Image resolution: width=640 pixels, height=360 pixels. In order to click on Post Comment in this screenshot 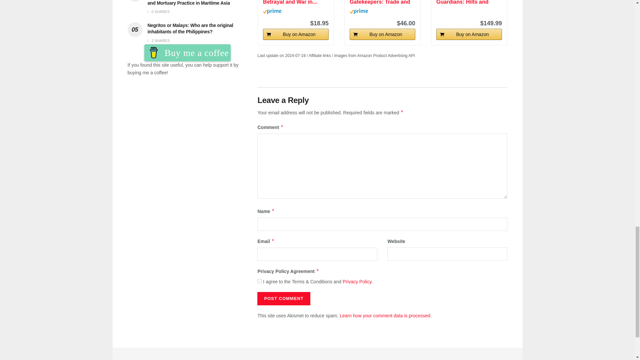, I will do `click(283, 298)`.